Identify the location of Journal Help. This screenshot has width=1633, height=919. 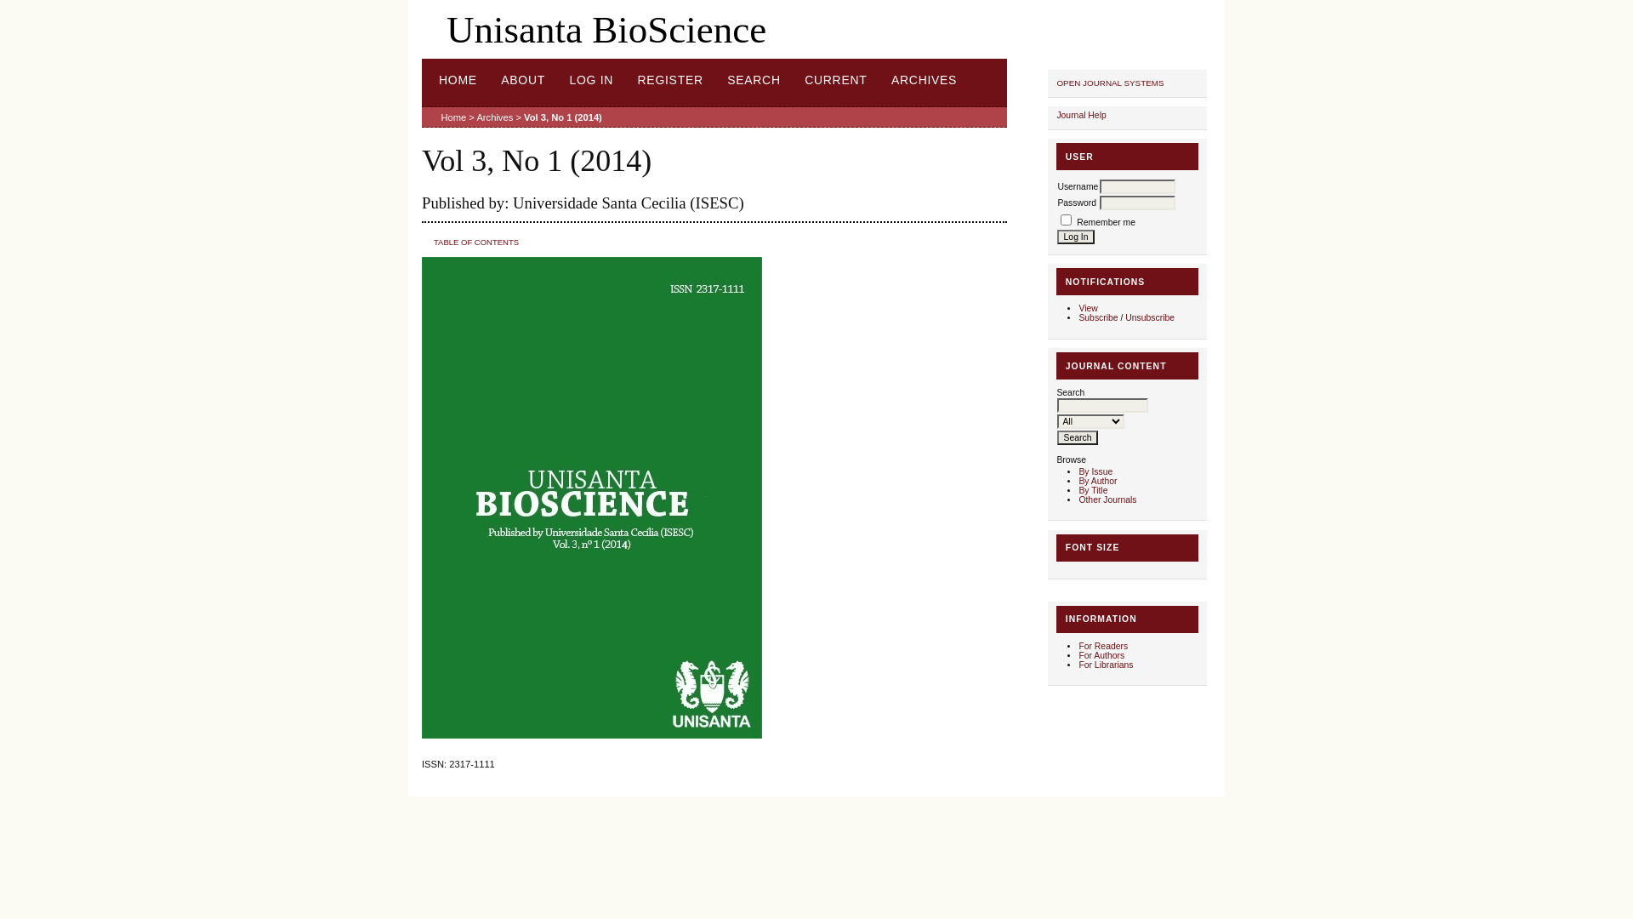
(1081, 116).